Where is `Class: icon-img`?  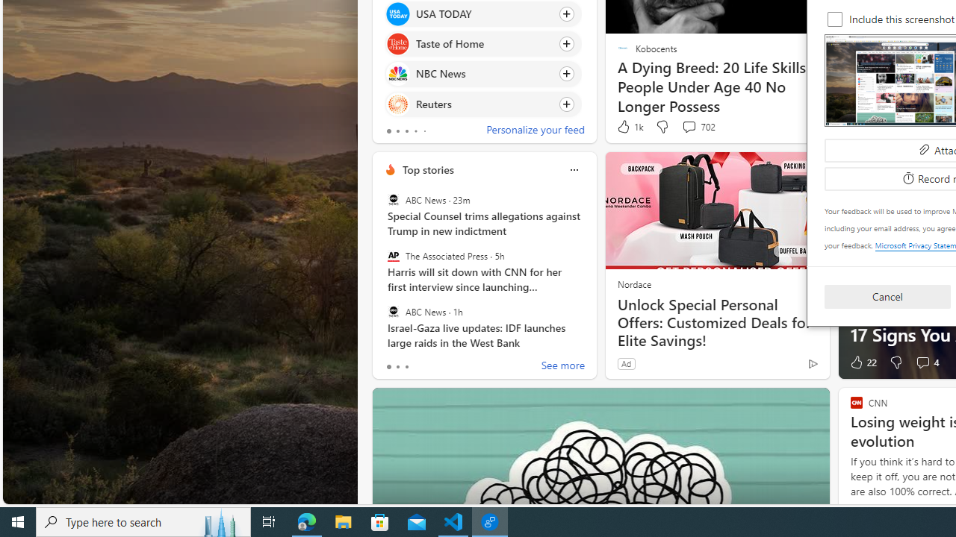
Class: icon-img is located at coordinates (574, 170).